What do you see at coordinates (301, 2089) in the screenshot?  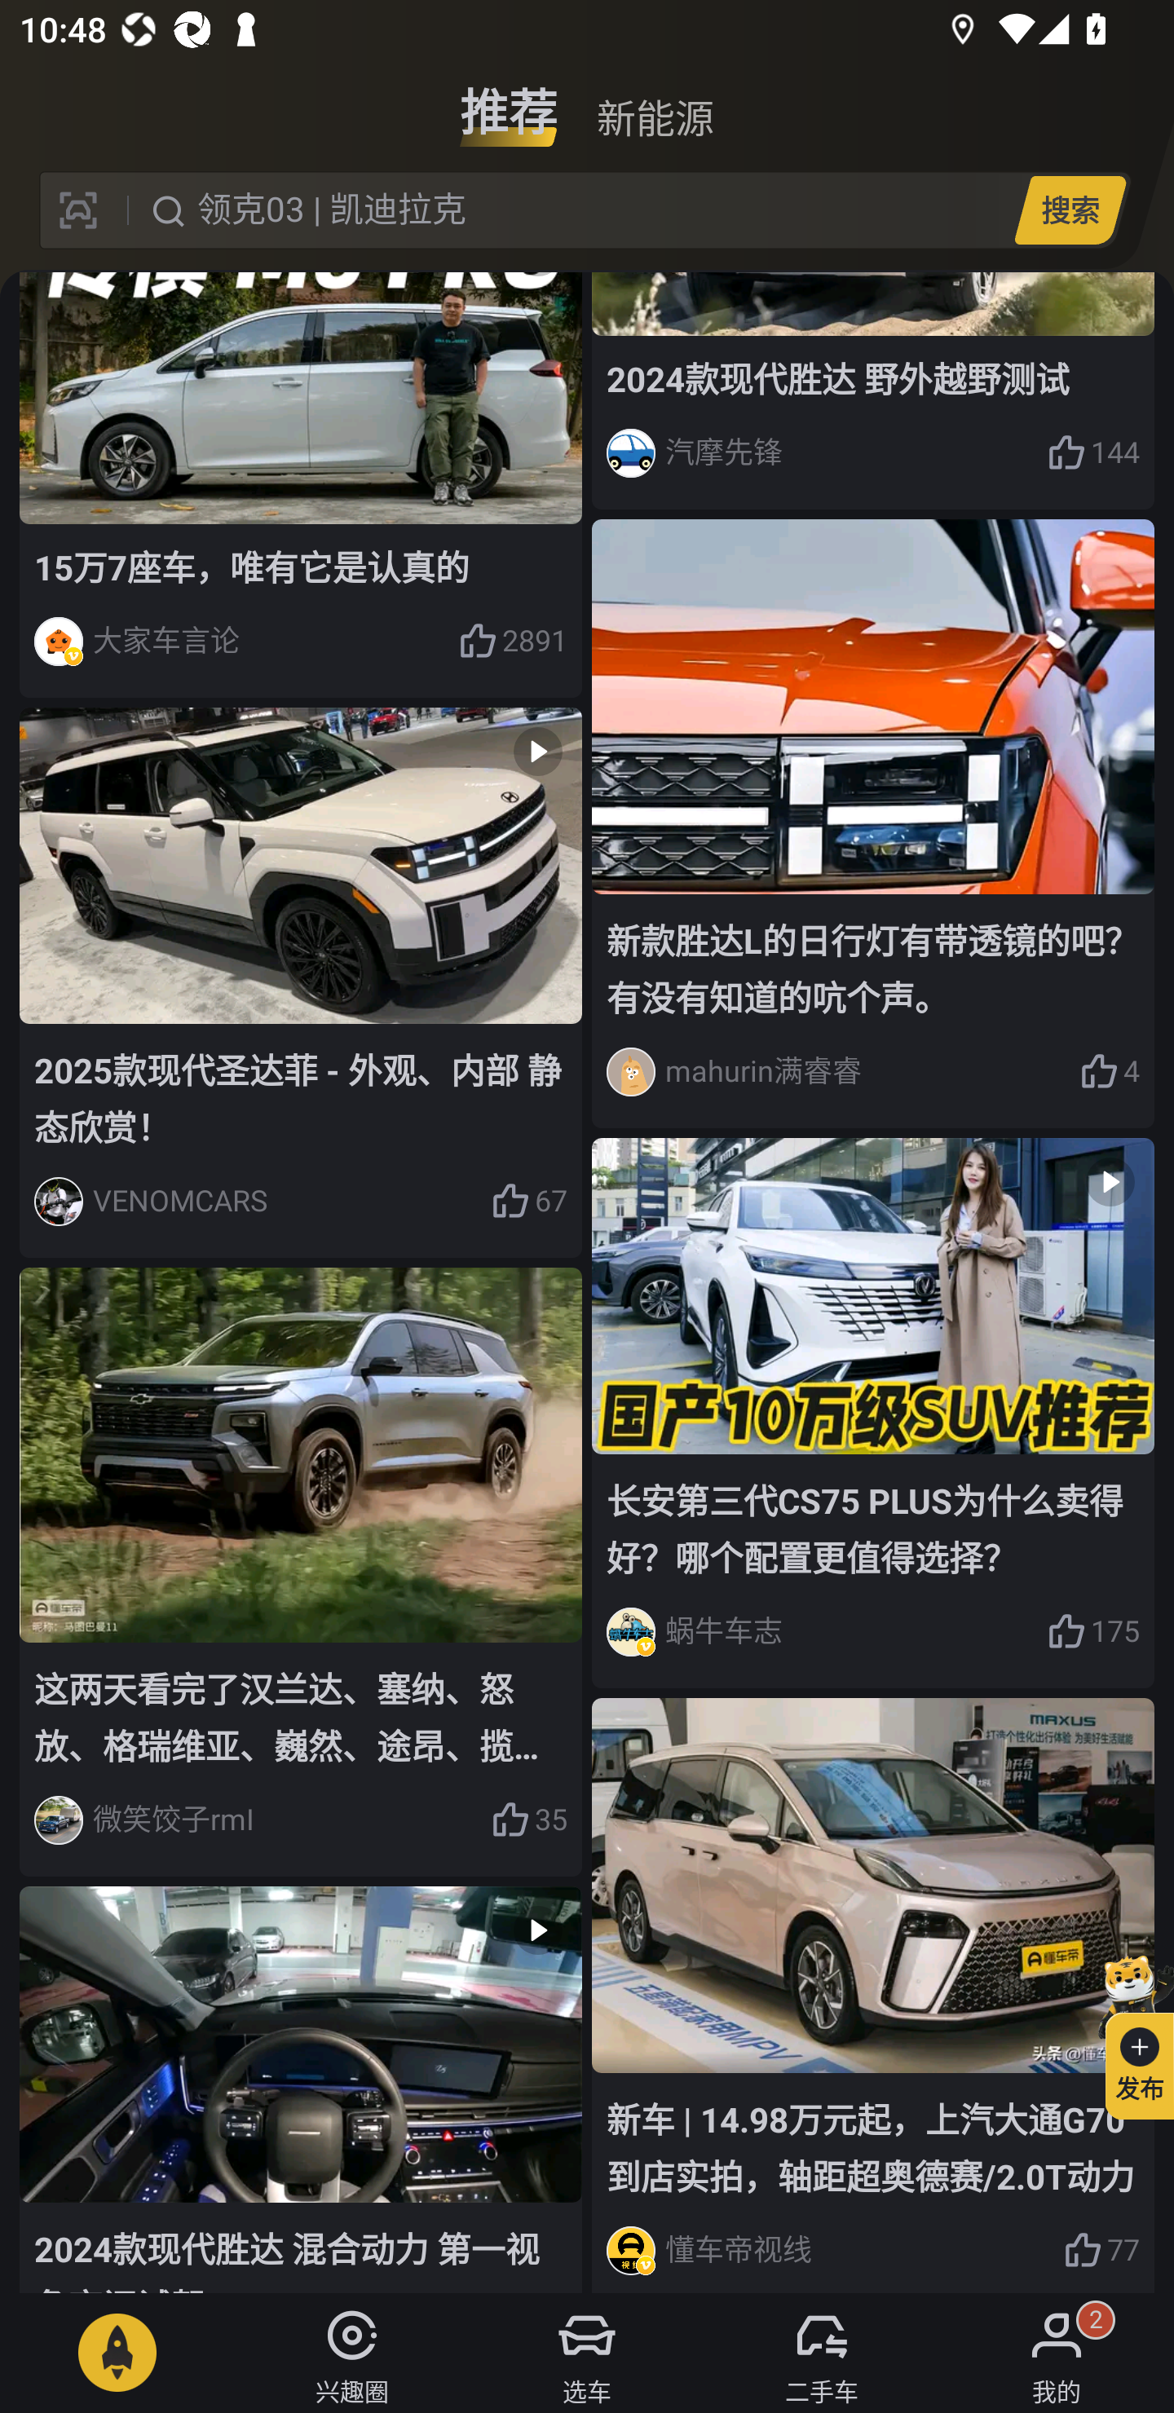 I see ` 2024款现代胜达 混合动力 第一视角夜间试驾` at bounding box center [301, 2089].